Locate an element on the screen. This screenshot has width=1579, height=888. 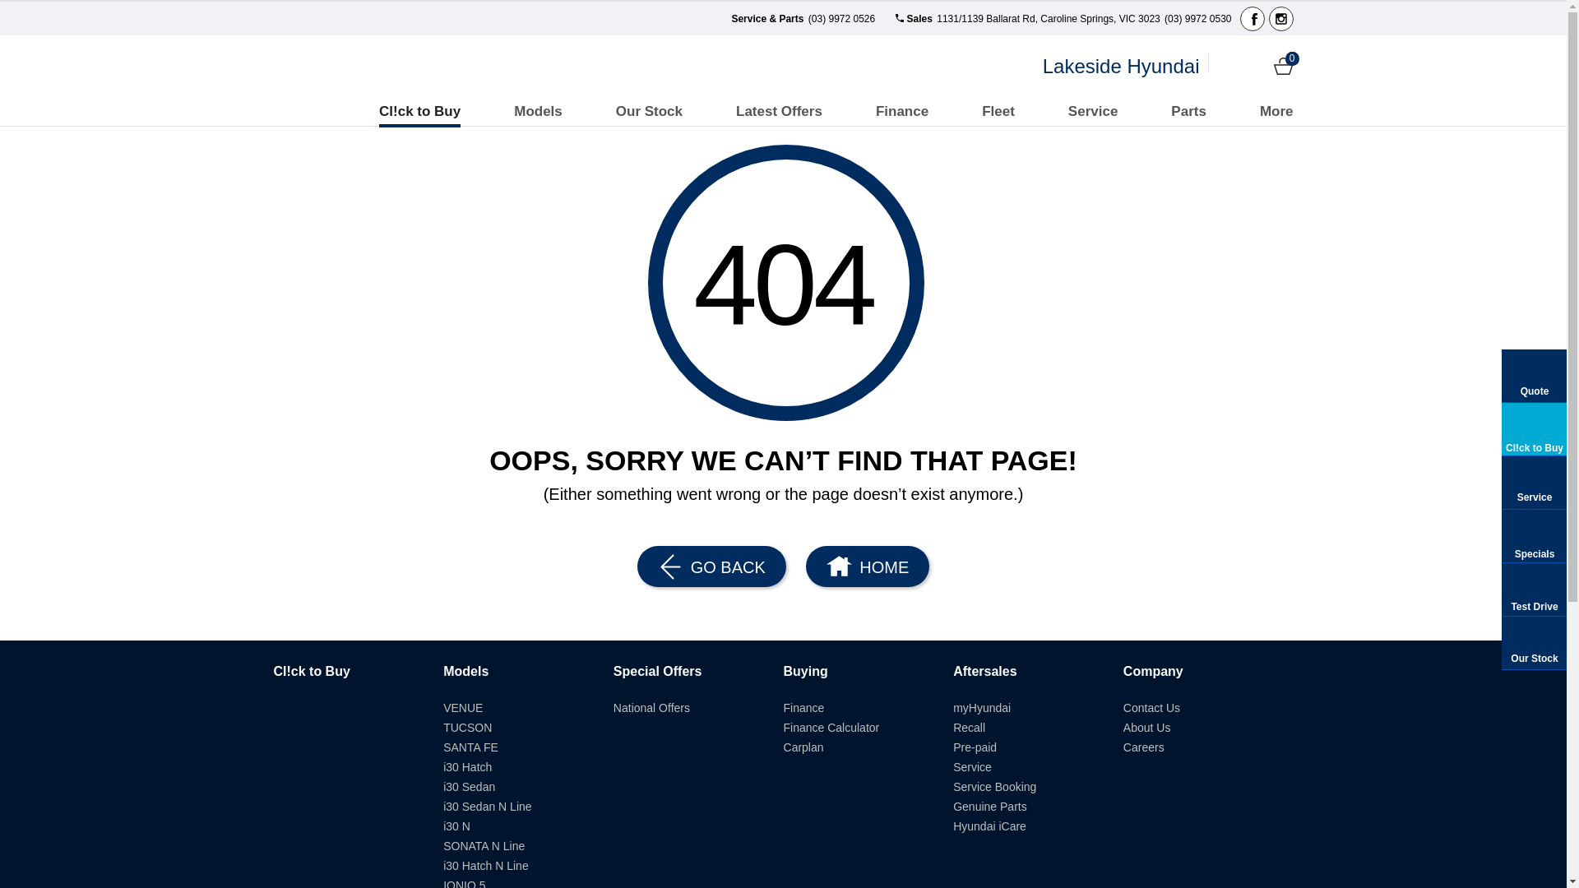
Latest Offers is located at coordinates (780, 112).